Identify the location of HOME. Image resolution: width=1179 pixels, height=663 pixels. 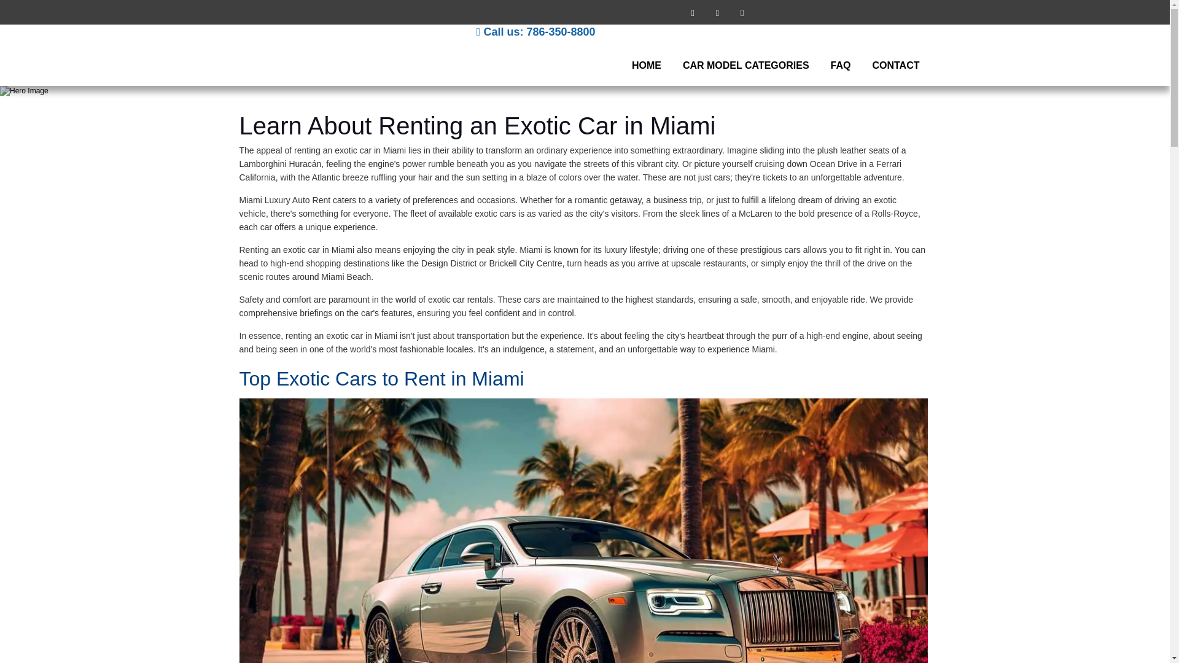
(646, 65).